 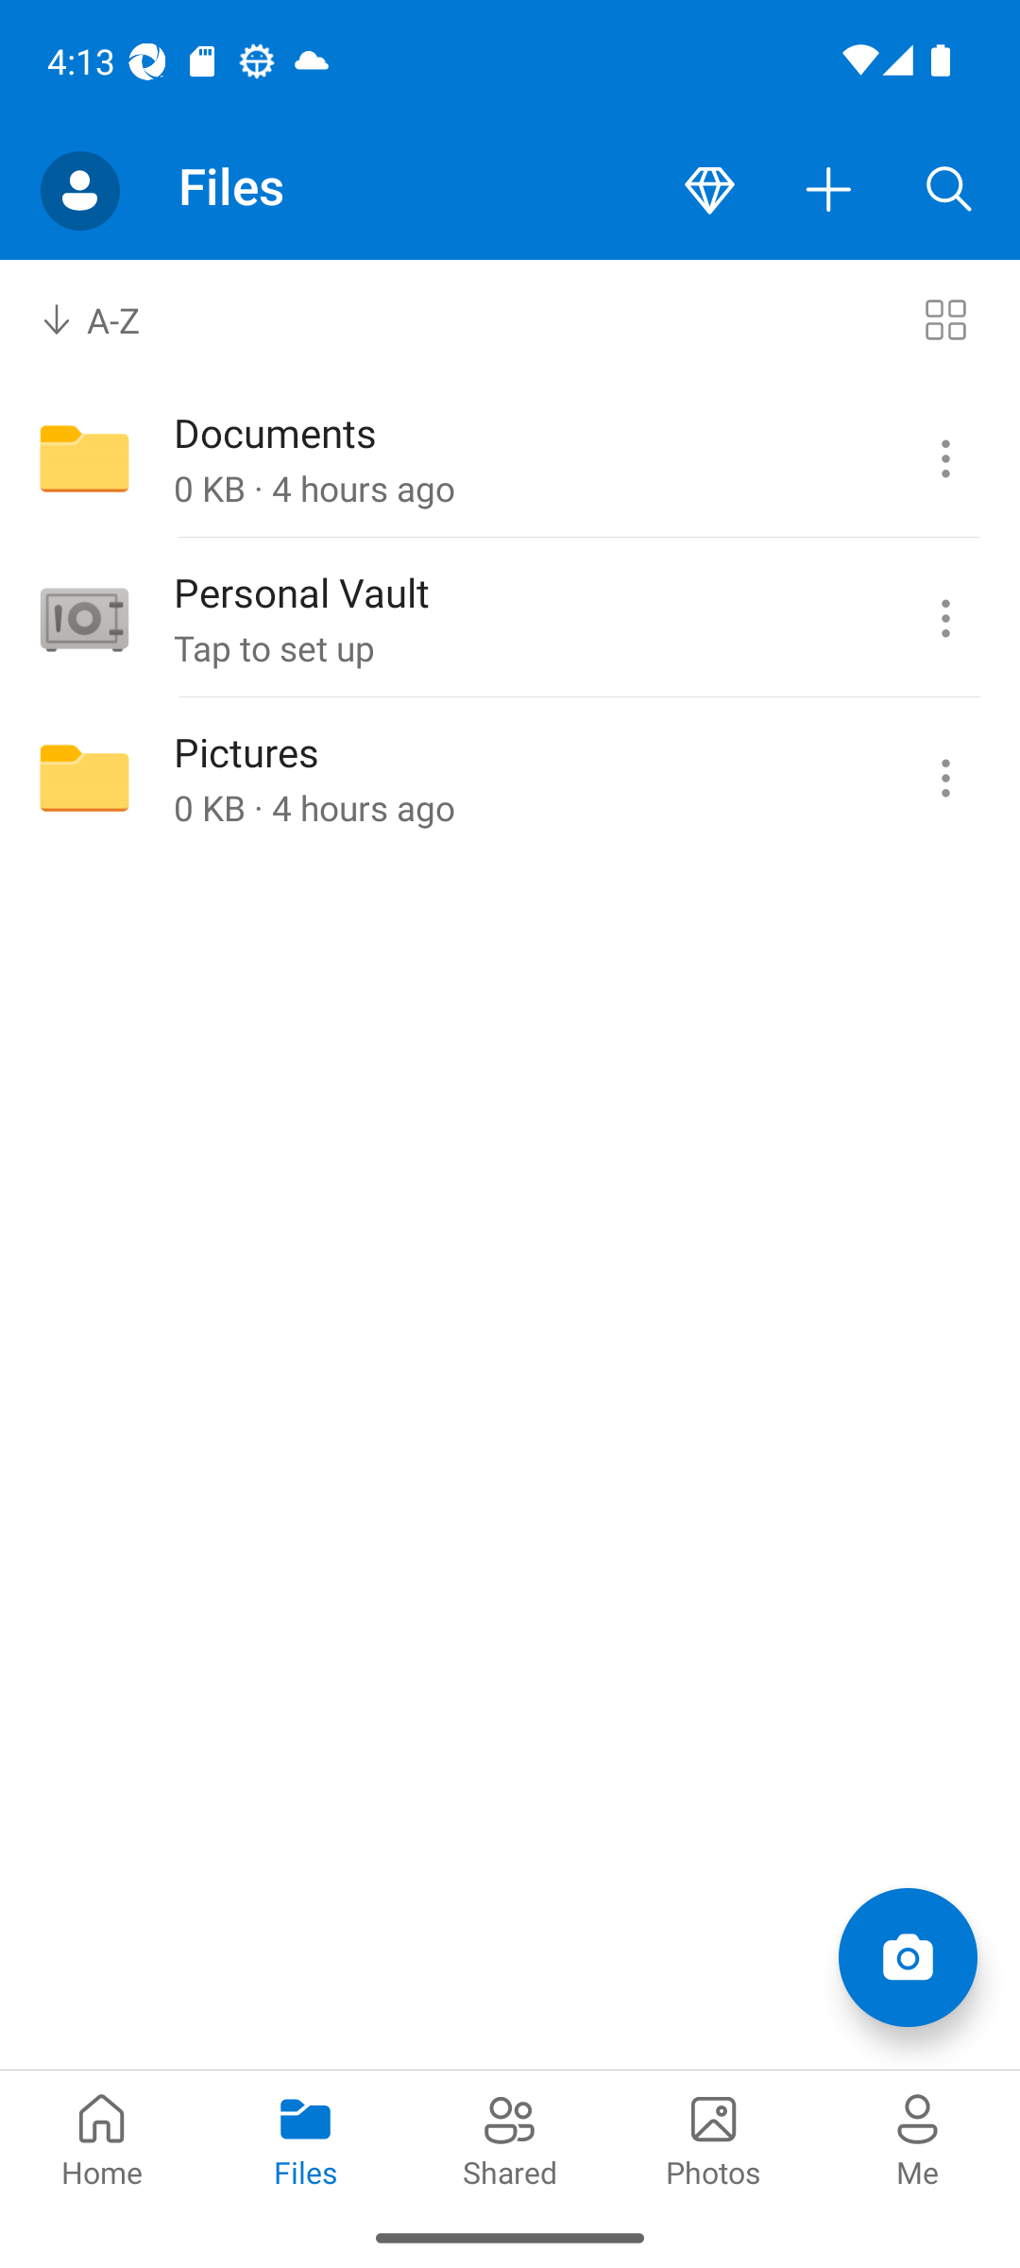 I want to click on Photos pivot Photos, so click(x=714, y=2138).